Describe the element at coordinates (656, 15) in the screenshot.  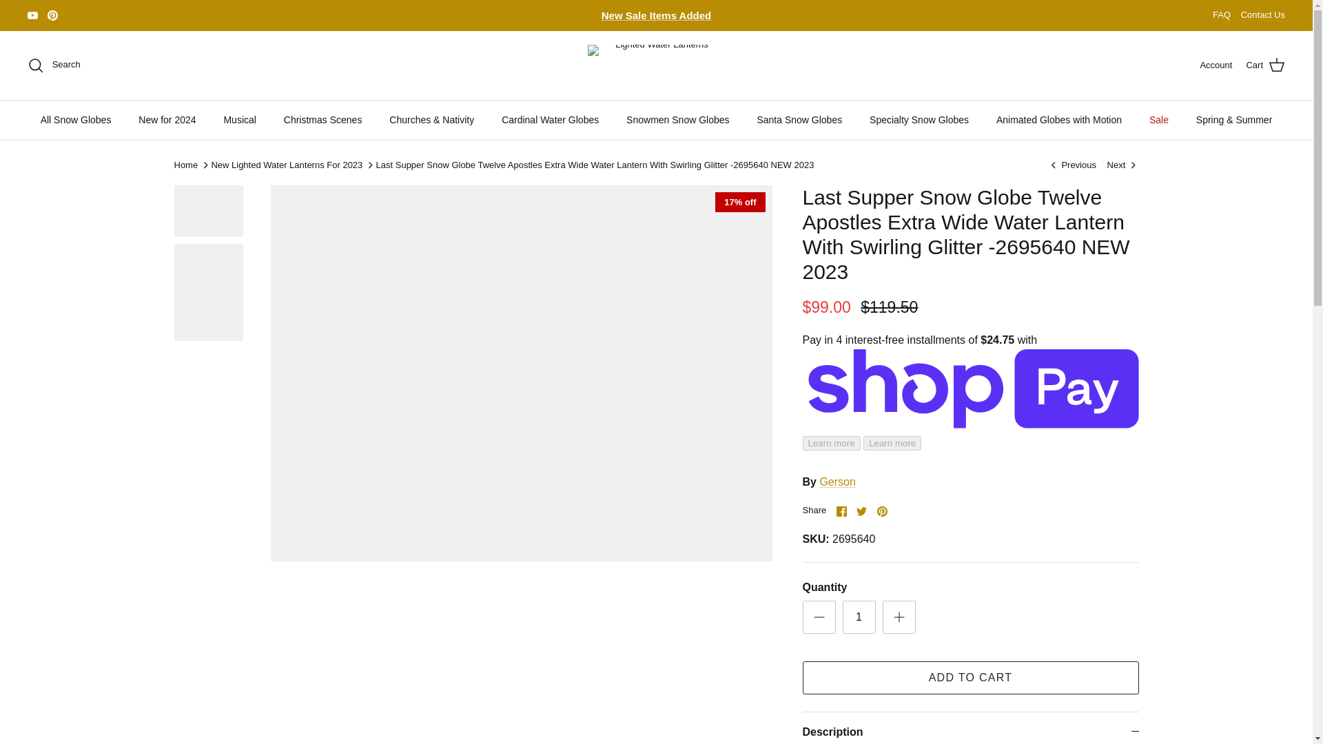
I see `New Sale Items Added` at that location.